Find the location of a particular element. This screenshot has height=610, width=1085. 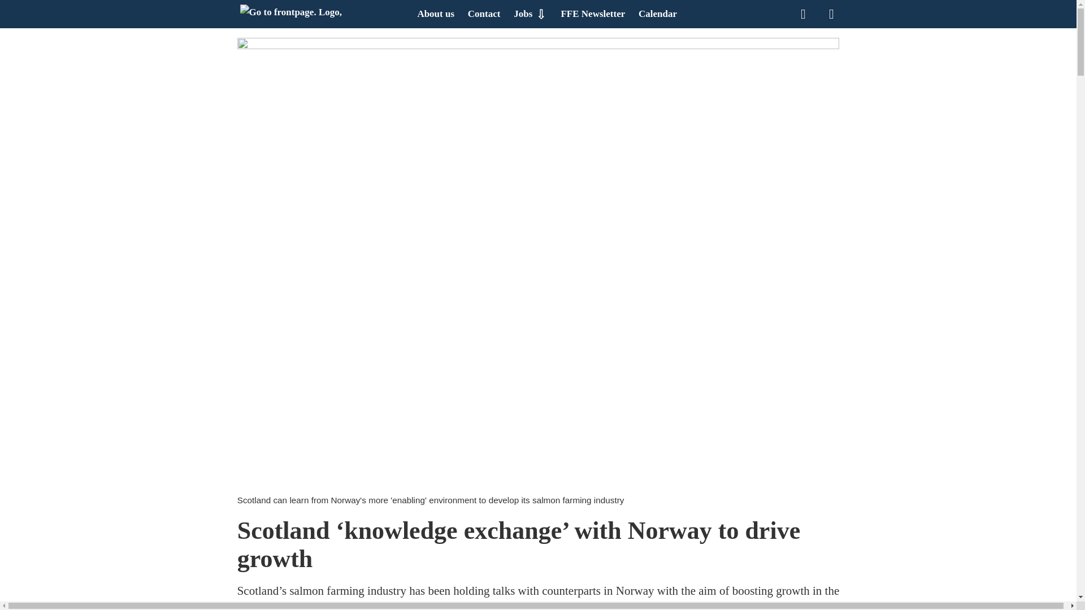

FFE Newsletter is located at coordinates (592, 14).